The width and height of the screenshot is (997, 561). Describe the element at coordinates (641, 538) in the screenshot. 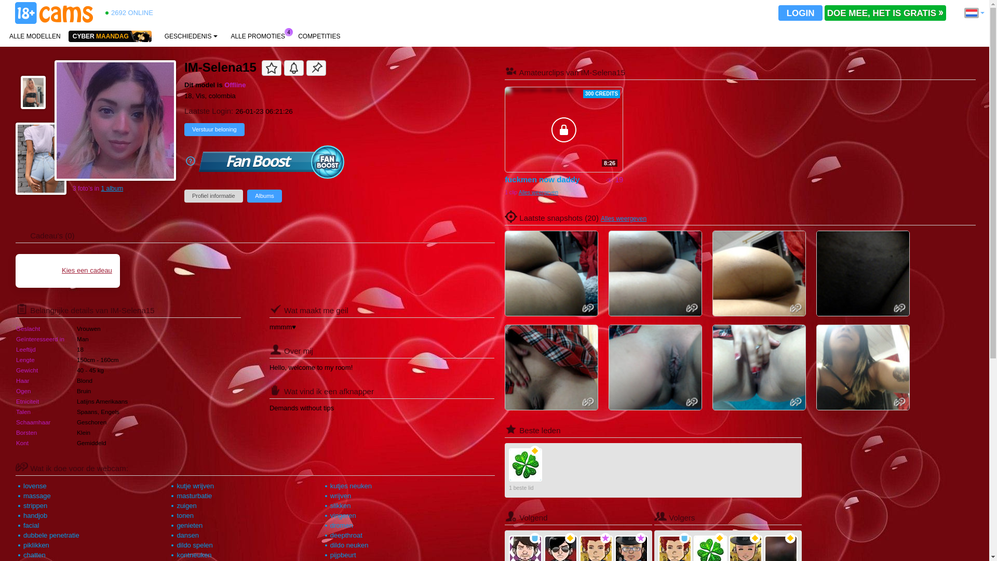

I see `Unlimited` at that location.